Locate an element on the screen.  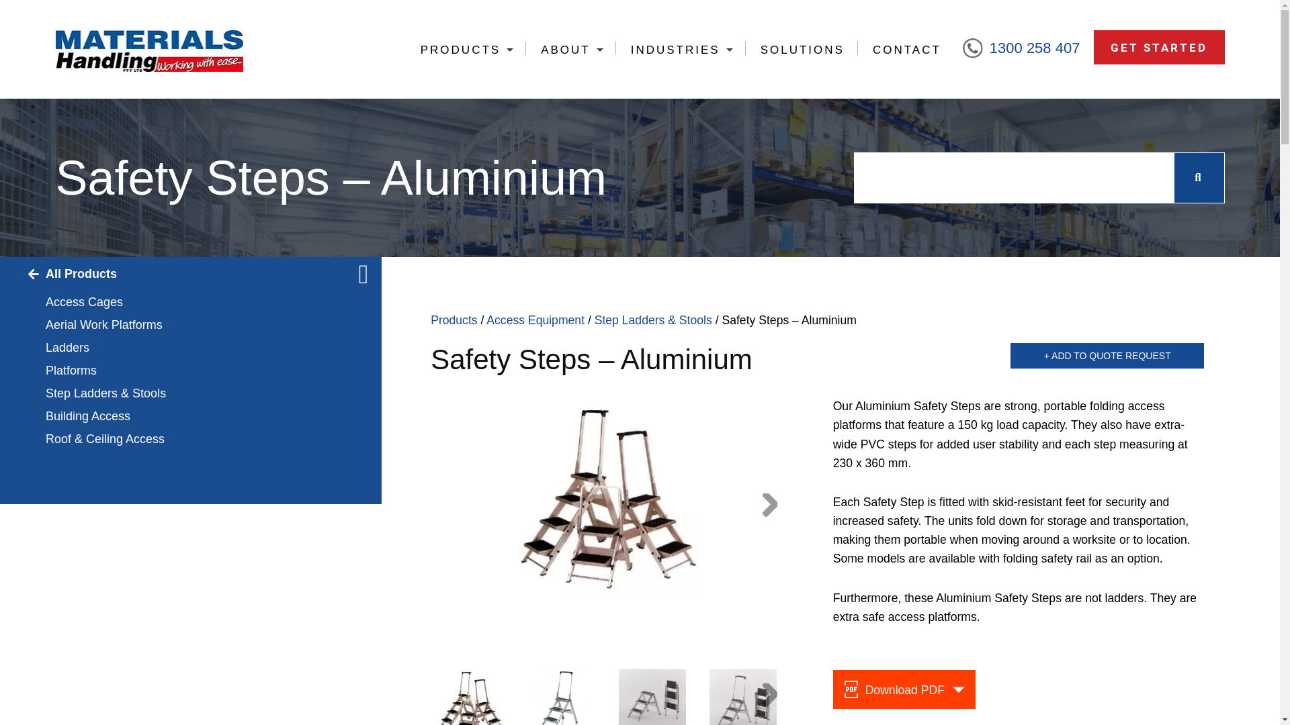
Next is located at coordinates (769, 697).